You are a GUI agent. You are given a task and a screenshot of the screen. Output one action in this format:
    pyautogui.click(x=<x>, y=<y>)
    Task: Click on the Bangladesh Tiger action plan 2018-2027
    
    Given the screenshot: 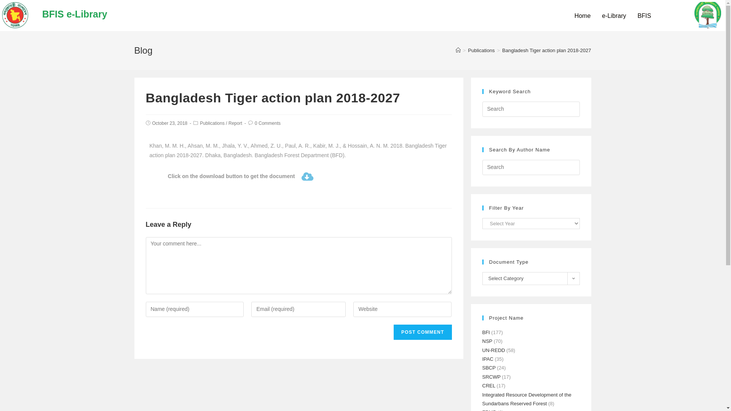 What is the action you would take?
    pyautogui.click(x=547, y=50)
    